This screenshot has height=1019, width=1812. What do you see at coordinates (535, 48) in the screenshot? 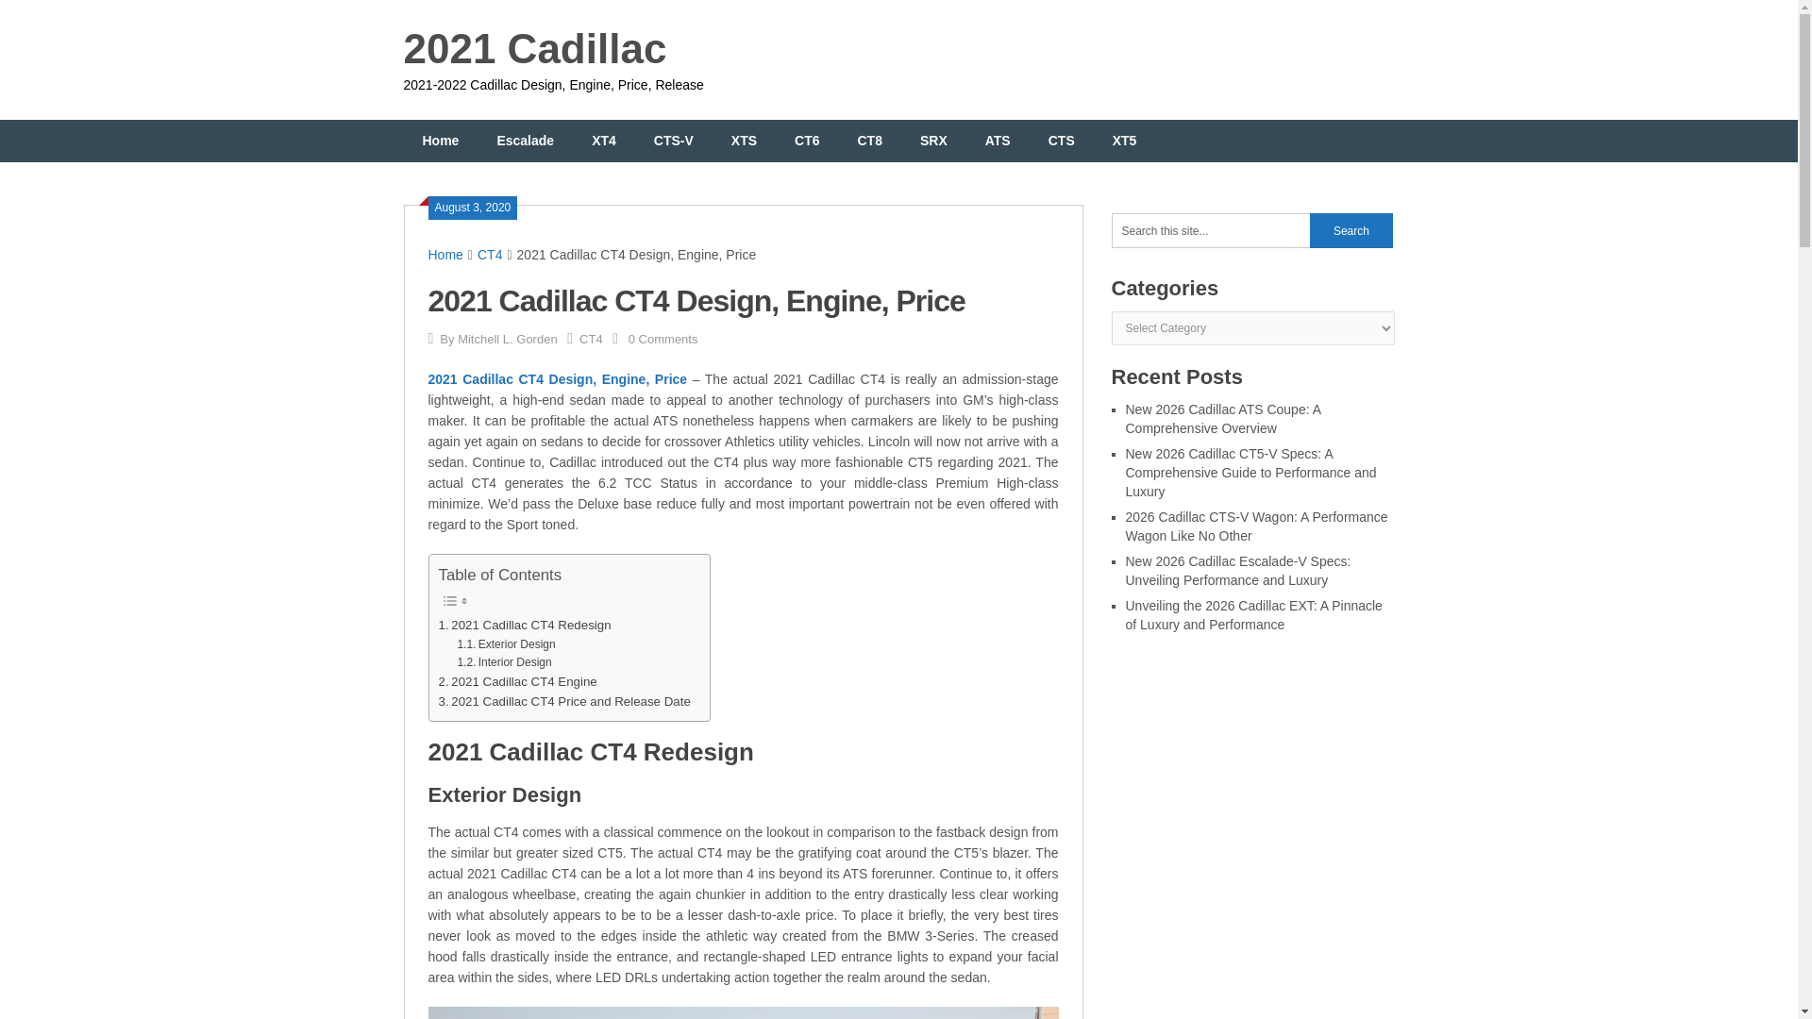
I see `2021 Cadillac` at bounding box center [535, 48].